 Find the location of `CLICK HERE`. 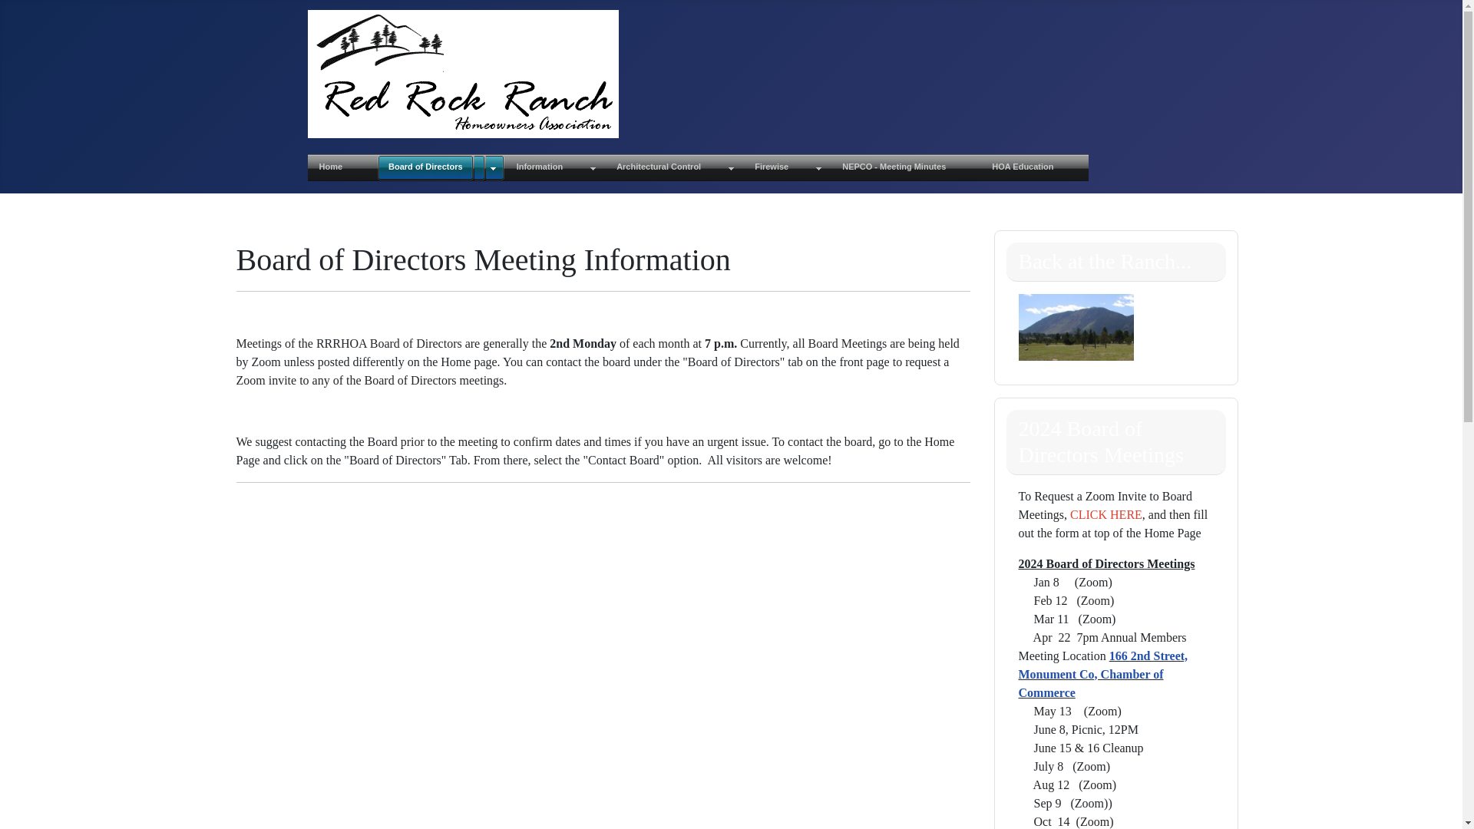

CLICK HERE is located at coordinates (1105, 514).